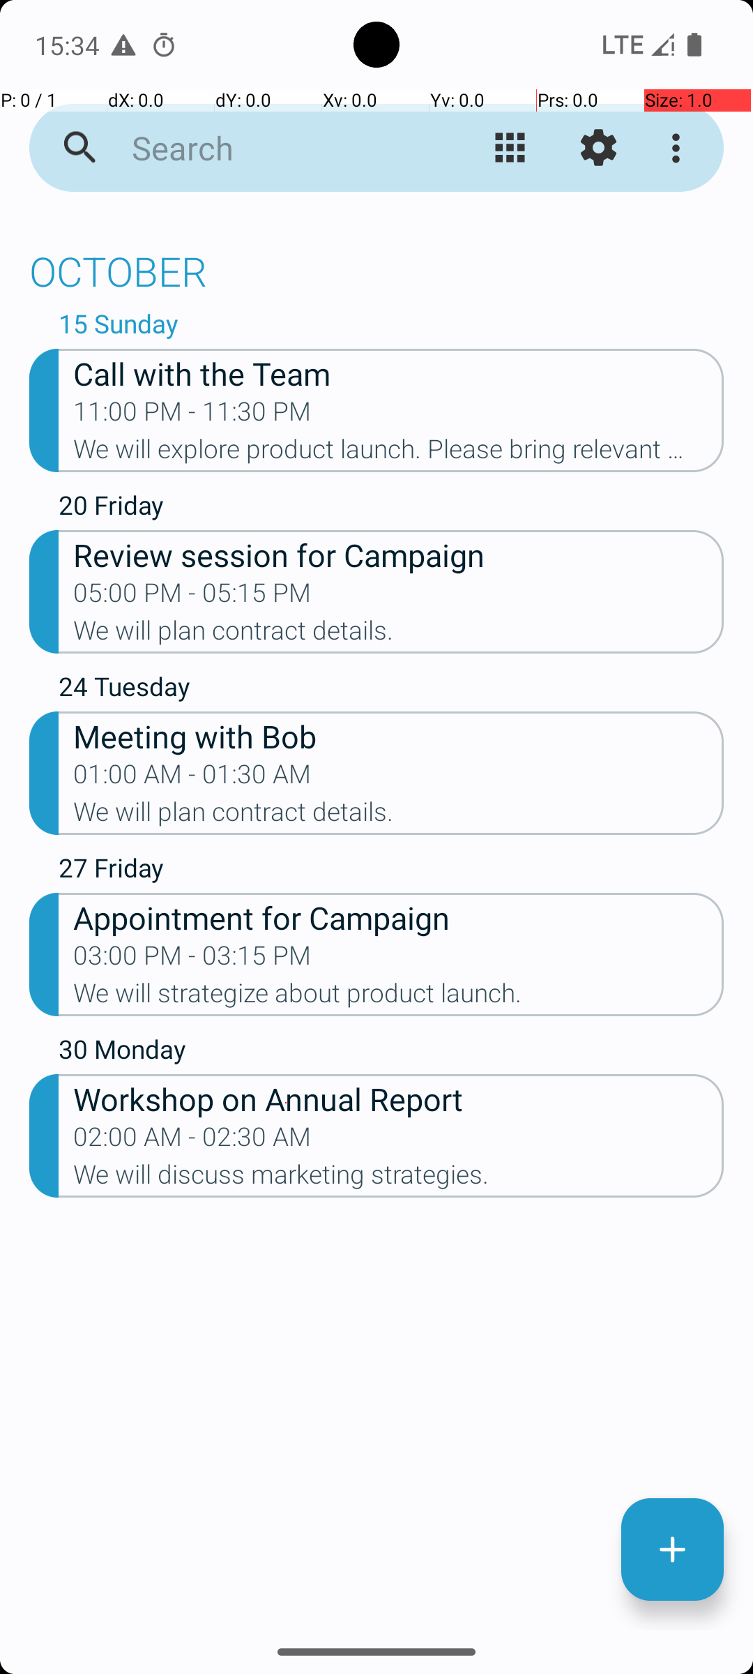 Image resolution: width=753 pixels, height=1674 pixels. Describe the element at coordinates (192, 778) in the screenshot. I see `01:00 AM - 01:30 AM` at that location.